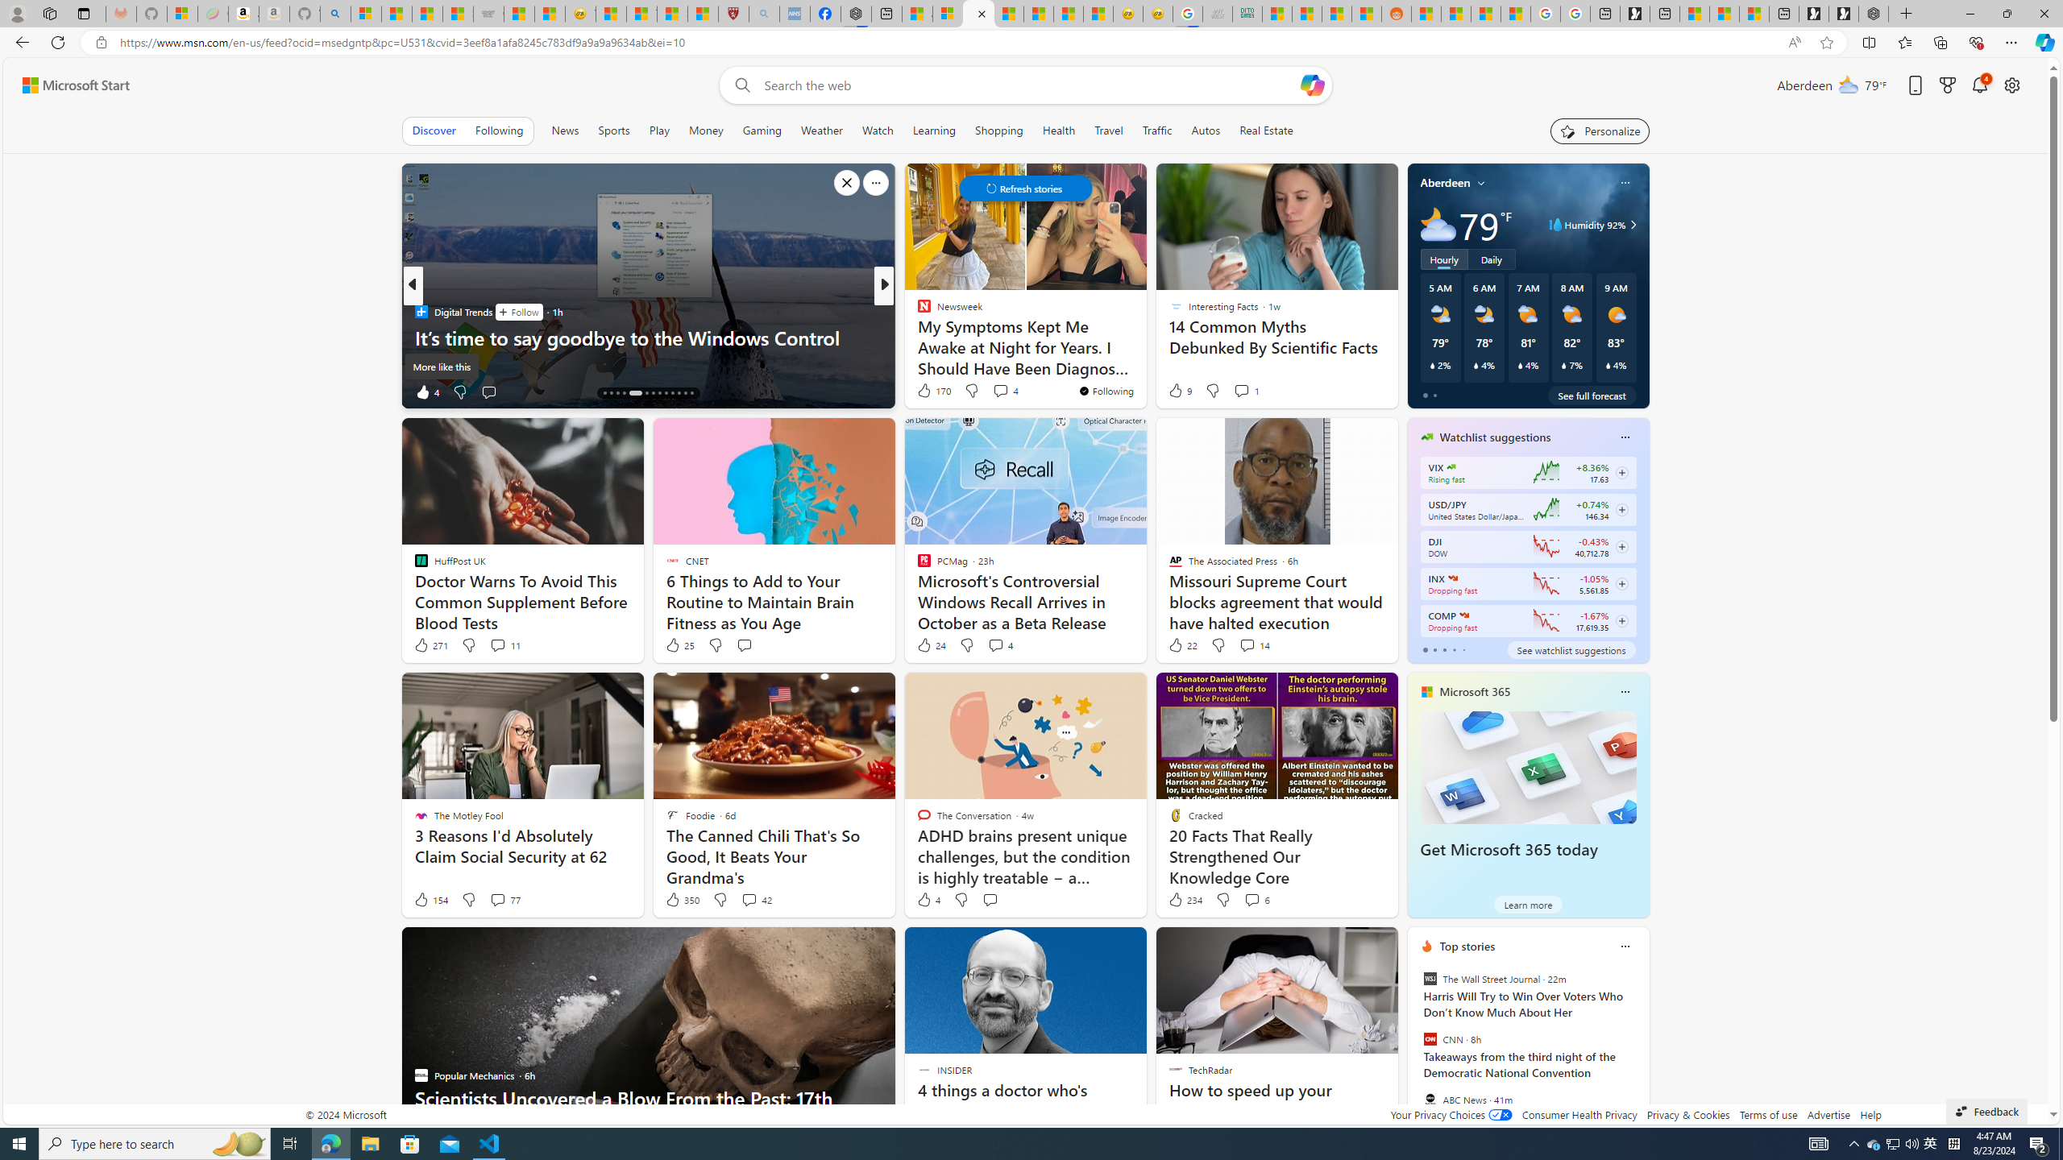 The height and width of the screenshot is (1160, 2063). I want to click on AutomationID: tab-21, so click(659, 393).